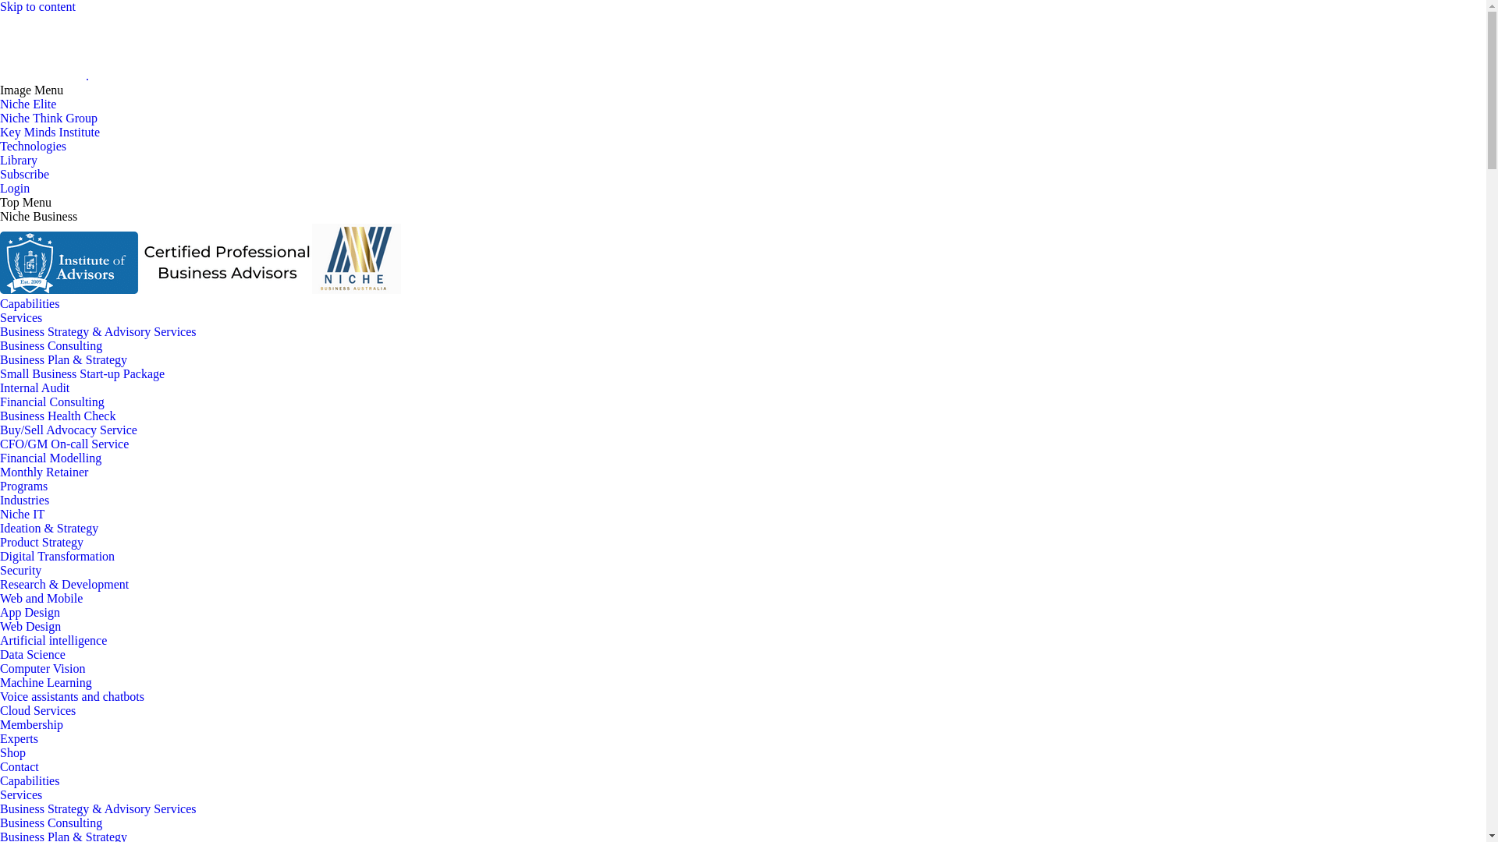 This screenshot has height=842, width=1498. I want to click on Shop, so click(12, 753).